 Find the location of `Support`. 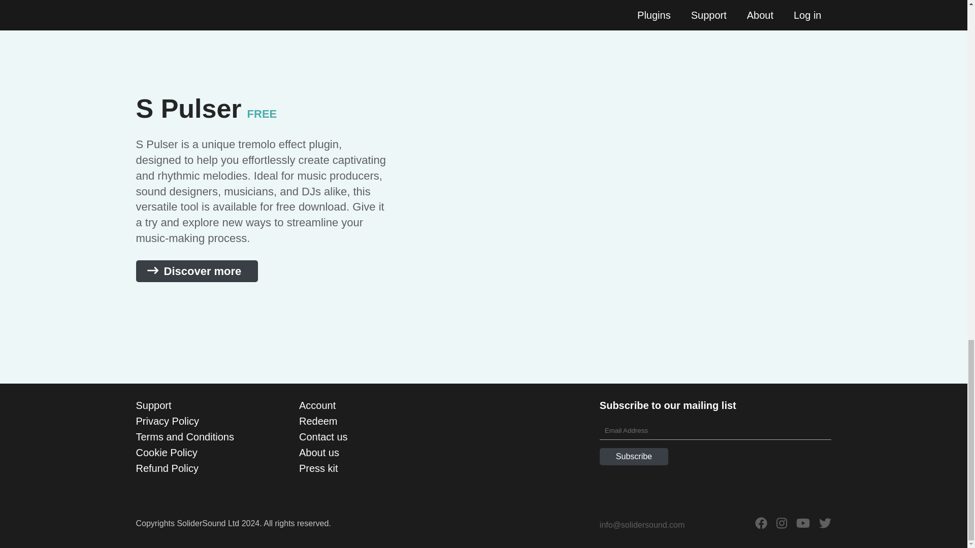

Support is located at coordinates (153, 405).